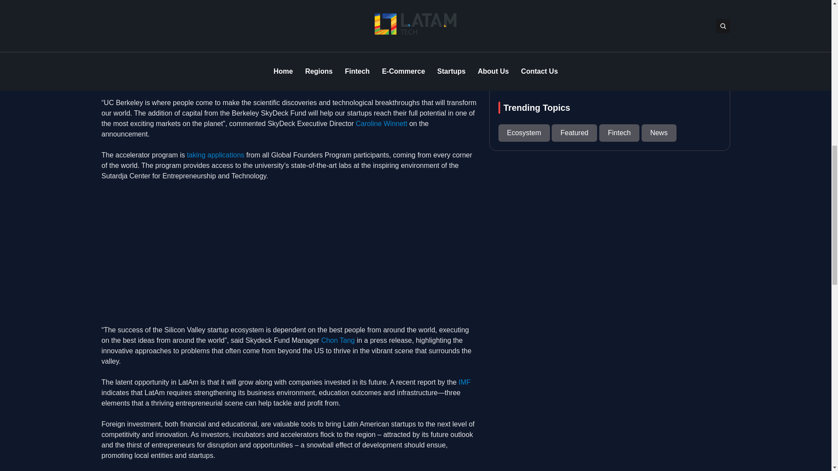 Image resolution: width=838 pixels, height=471 pixels. I want to click on IMF, so click(464, 382).